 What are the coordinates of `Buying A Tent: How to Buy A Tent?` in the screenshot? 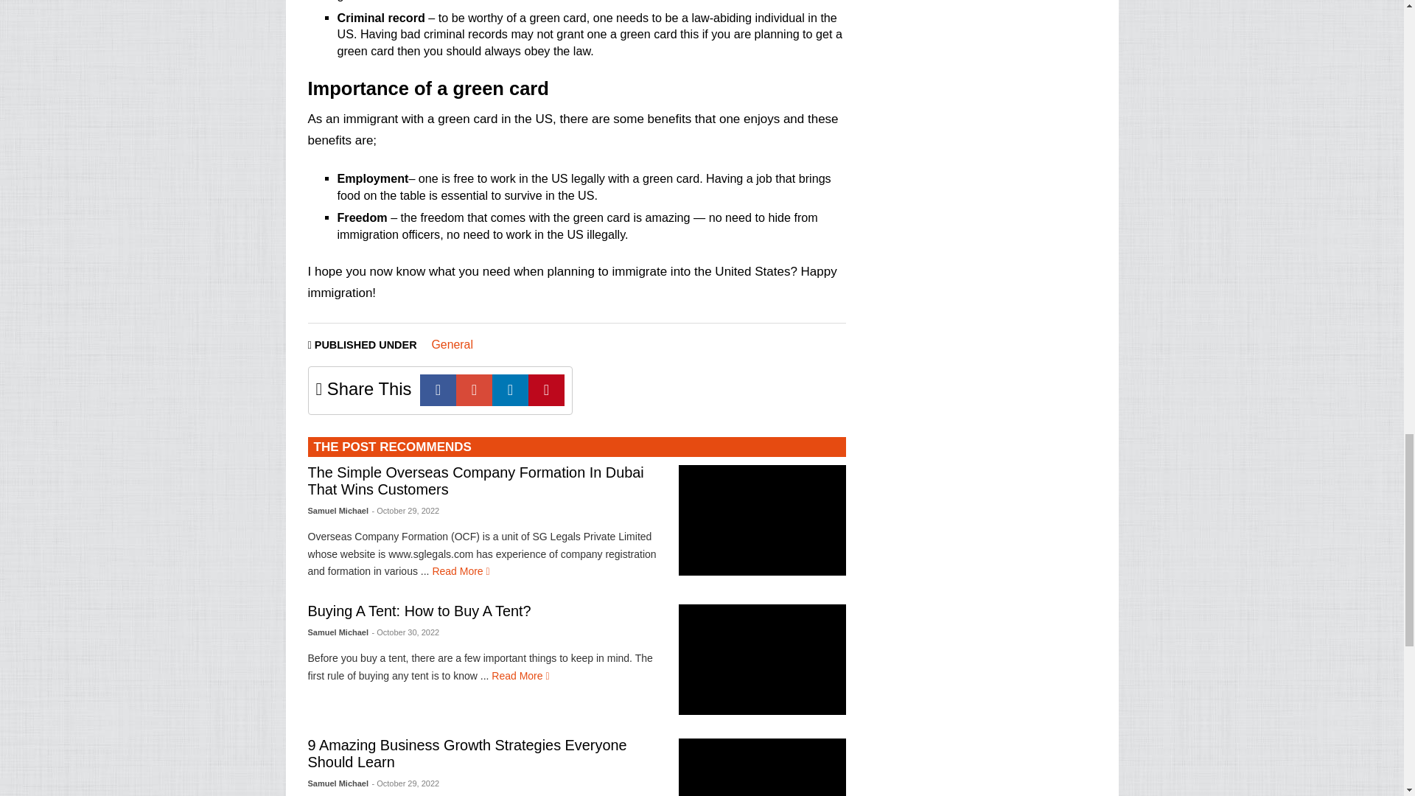 It's located at (762, 659).